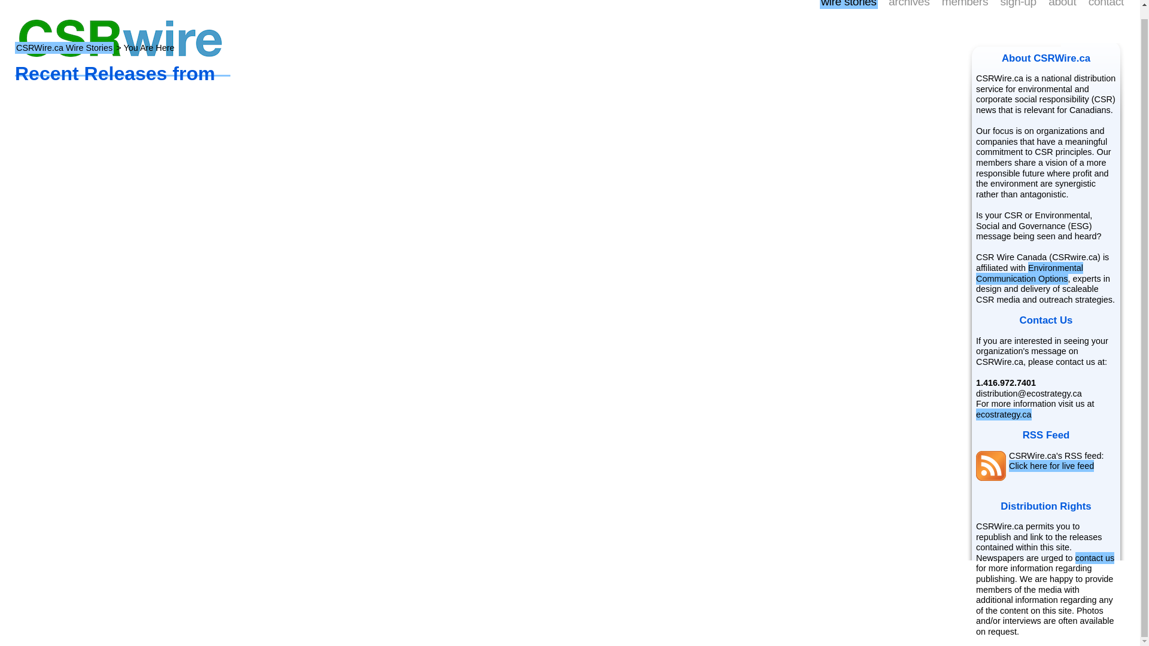 This screenshot has width=1149, height=646. I want to click on about, so click(1062, 5).